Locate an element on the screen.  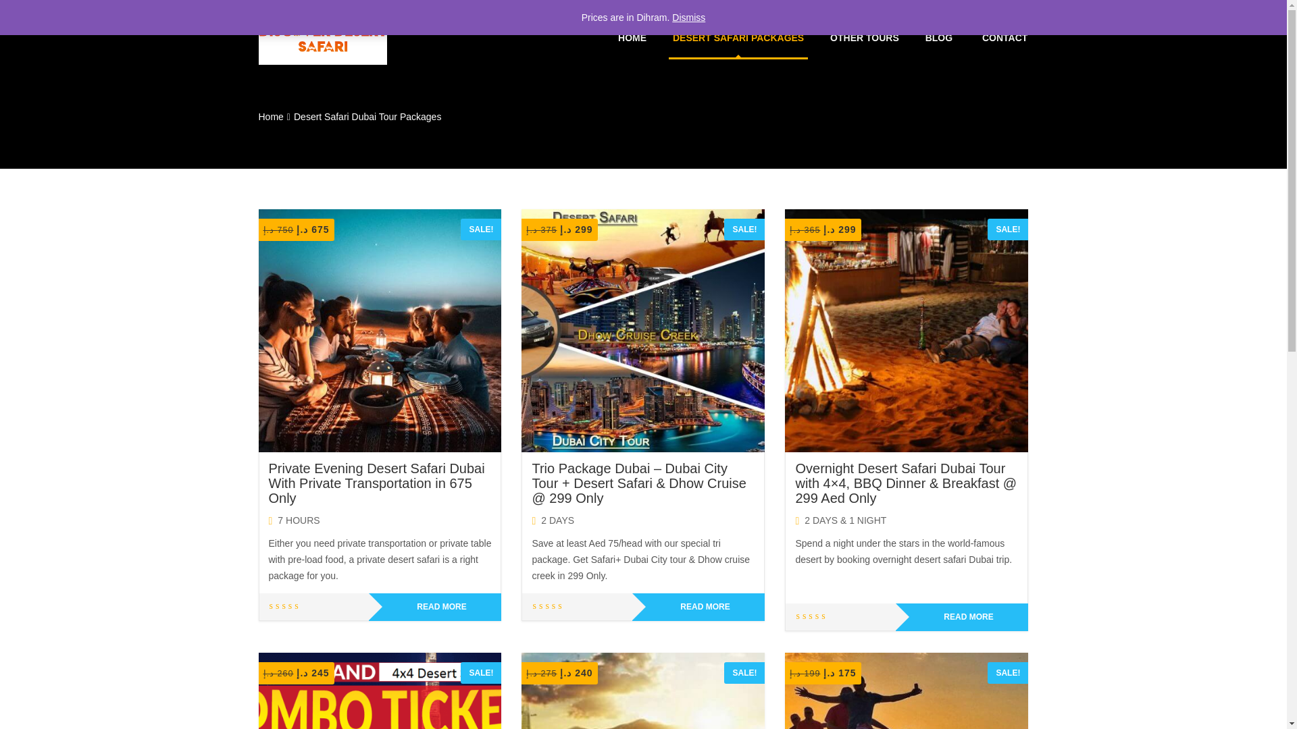
CONTACT is located at coordinates (1004, 38).